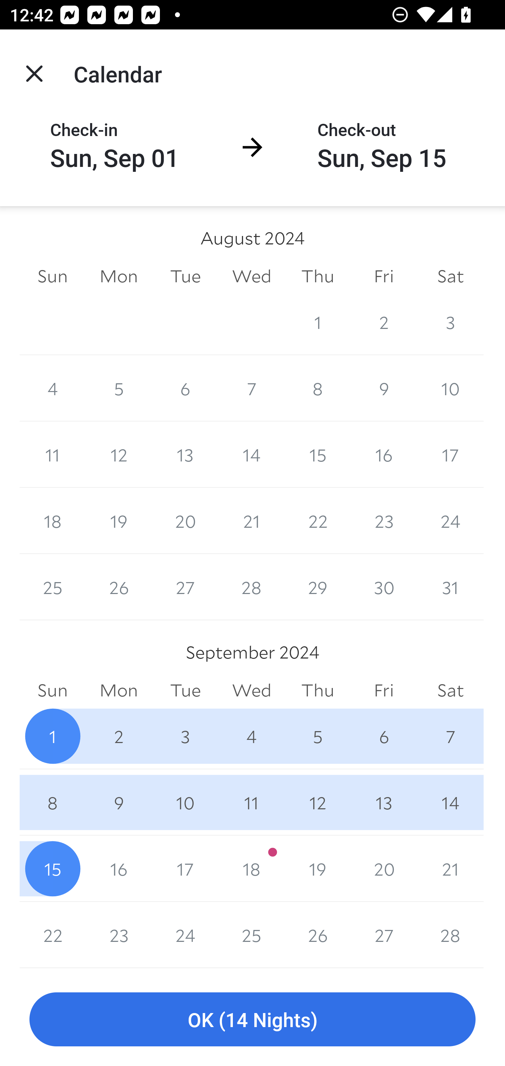 The image size is (505, 1066). What do you see at coordinates (252, 935) in the screenshot?
I see `25 25 September 2024` at bounding box center [252, 935].